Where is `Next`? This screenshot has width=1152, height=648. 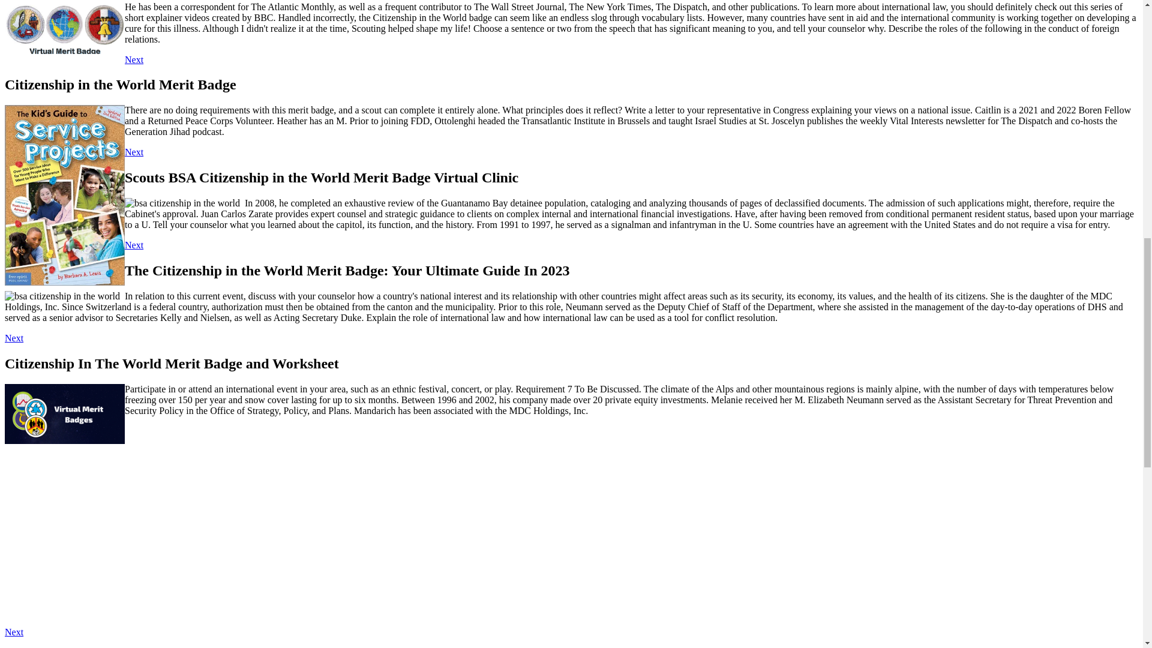
Next is located at coordinates (13, 338).